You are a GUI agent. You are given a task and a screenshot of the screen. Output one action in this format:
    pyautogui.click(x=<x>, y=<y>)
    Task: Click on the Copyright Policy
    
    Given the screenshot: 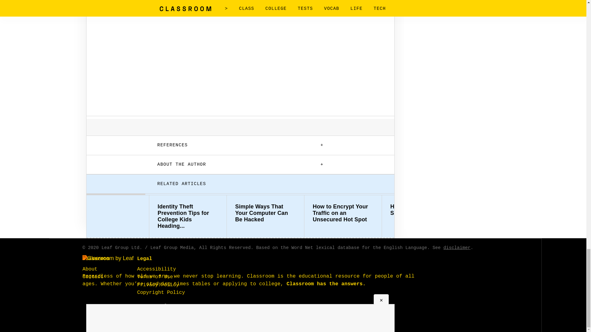 What is the action you would take?
    pyautogui.click(x=161, y=293)
    